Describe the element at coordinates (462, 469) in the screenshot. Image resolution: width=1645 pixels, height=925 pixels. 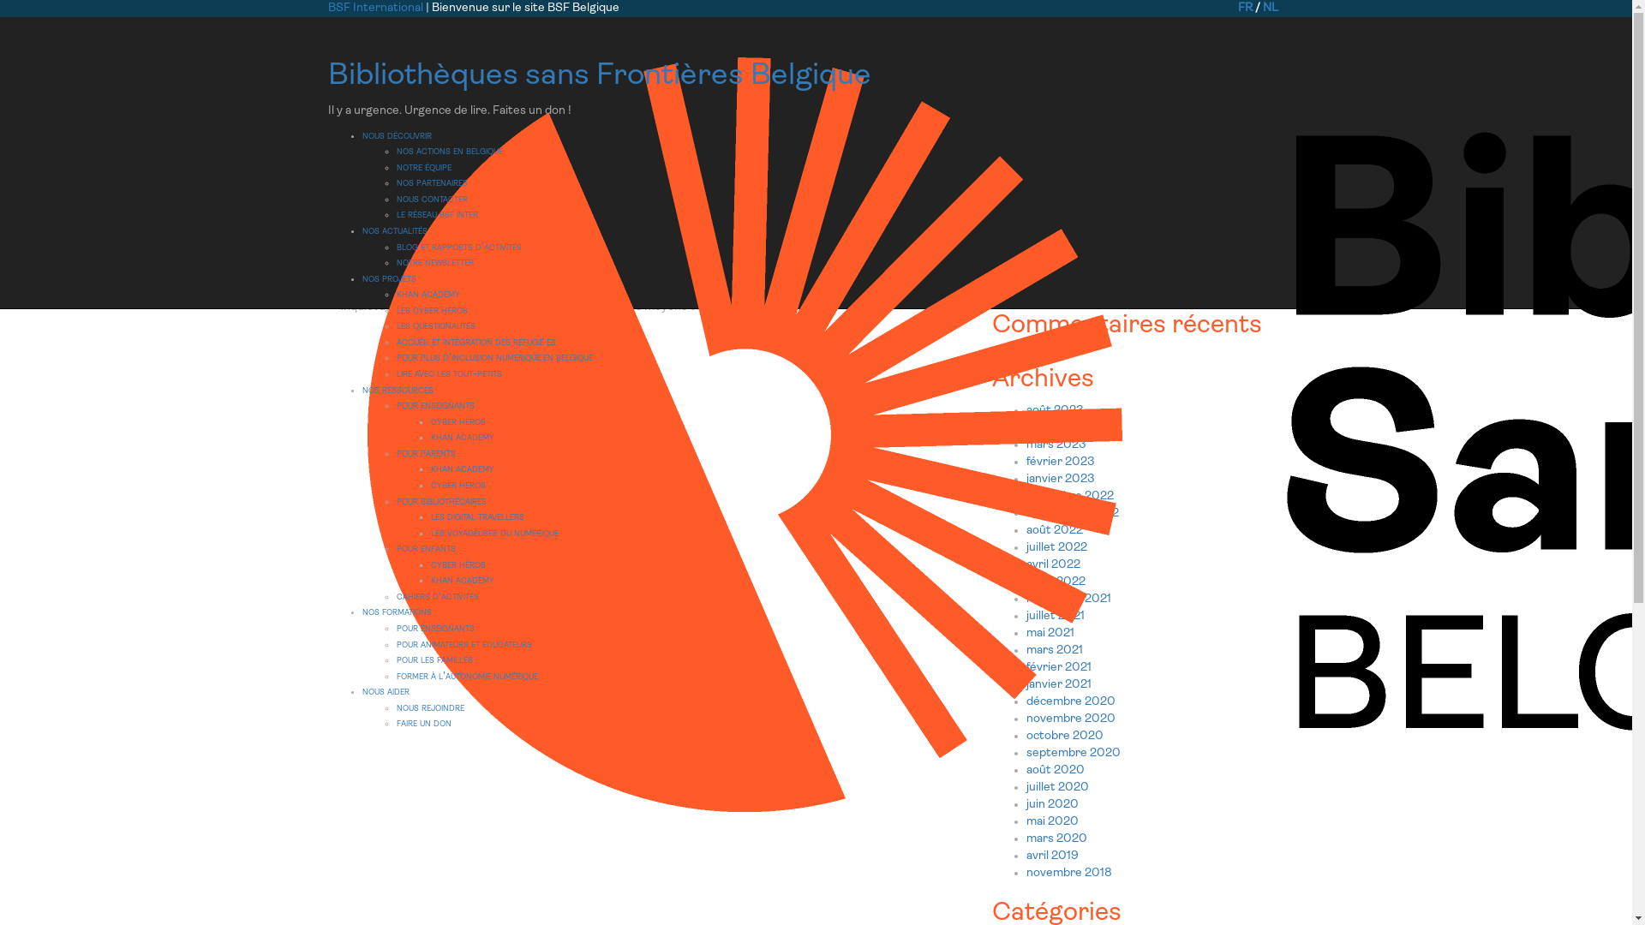
I see `khan academy` at that location.